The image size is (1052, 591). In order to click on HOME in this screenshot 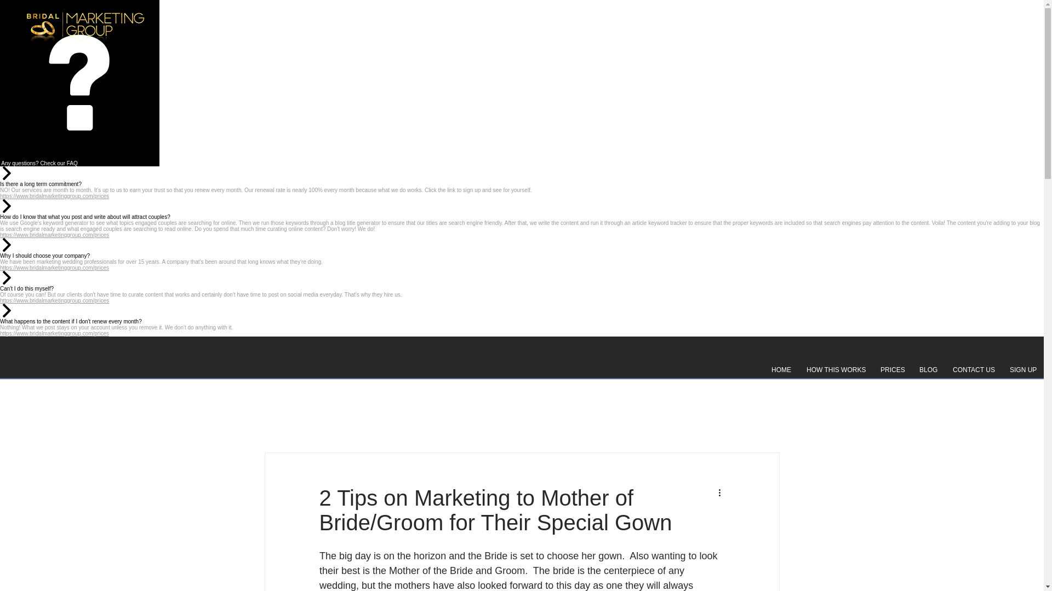, I will do `click(781, 370)`.